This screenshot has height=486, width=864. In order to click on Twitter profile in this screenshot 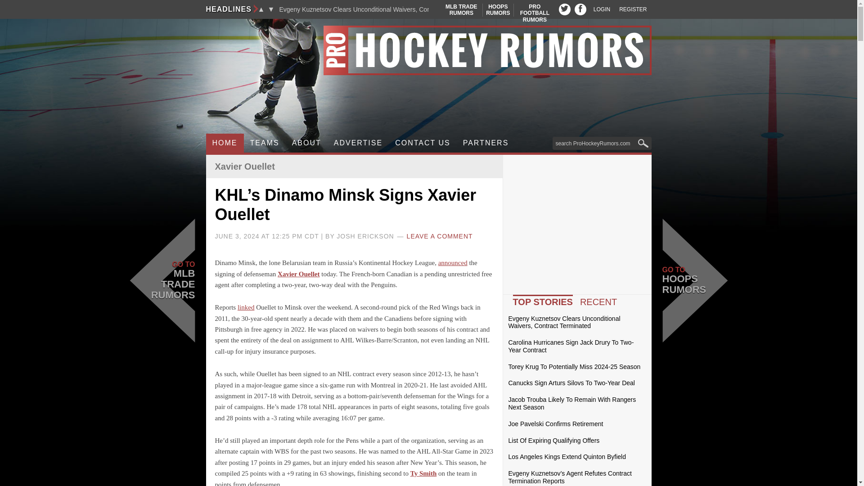, I will do `click(564, 9)`.